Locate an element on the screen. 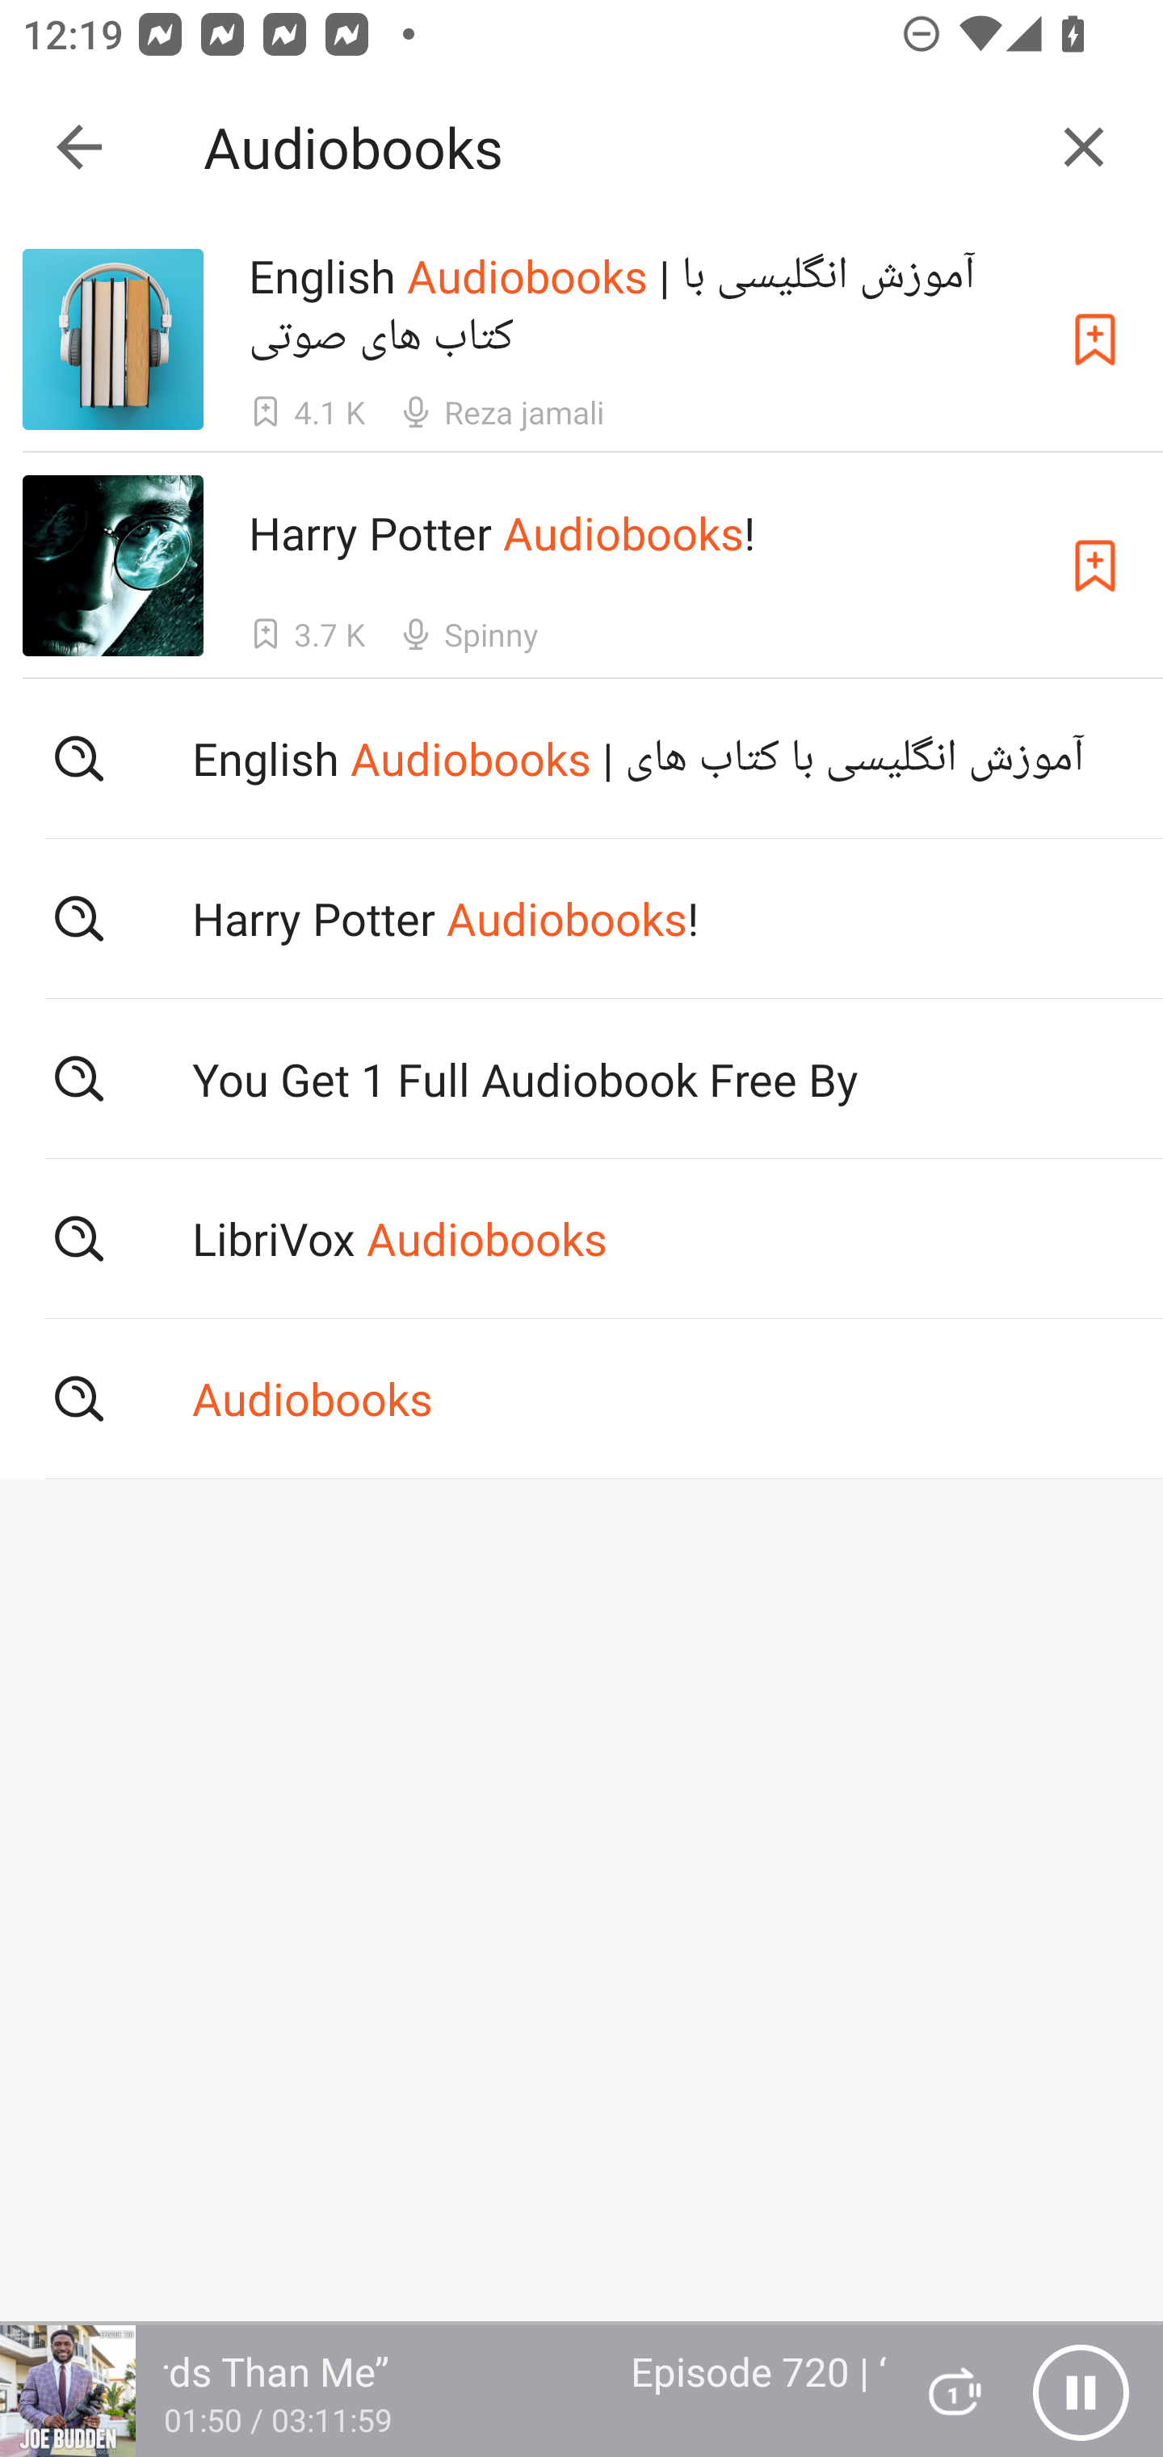 Image resolution: width=1163 pixels, height=2457 pixels. Subscribe is located at coordinates (1095, 564).